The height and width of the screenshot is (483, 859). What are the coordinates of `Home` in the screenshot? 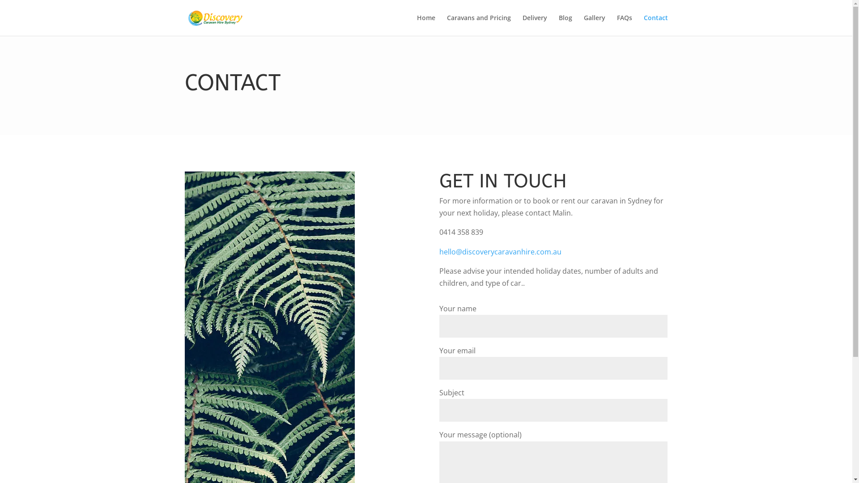 It's located at (426, 25).